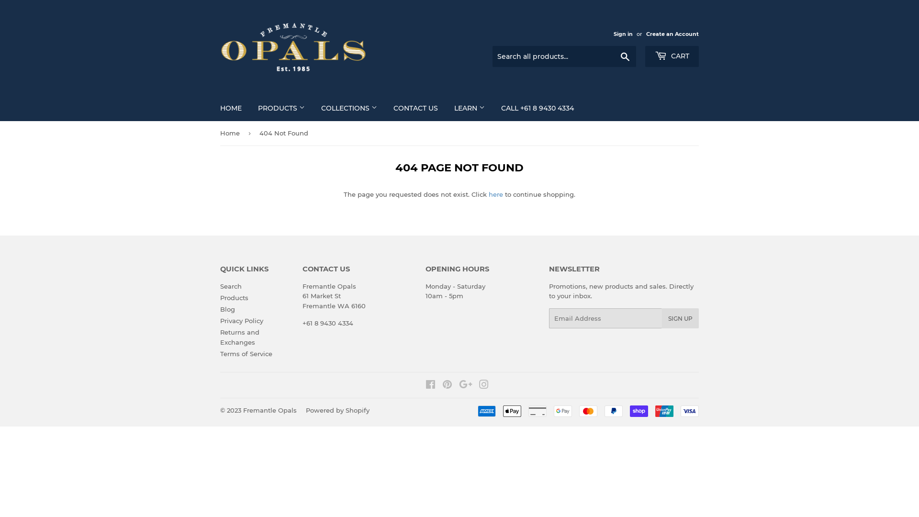 The image size is (919, 517). I want to click on Returns and Exchanges, so click(240, 337).